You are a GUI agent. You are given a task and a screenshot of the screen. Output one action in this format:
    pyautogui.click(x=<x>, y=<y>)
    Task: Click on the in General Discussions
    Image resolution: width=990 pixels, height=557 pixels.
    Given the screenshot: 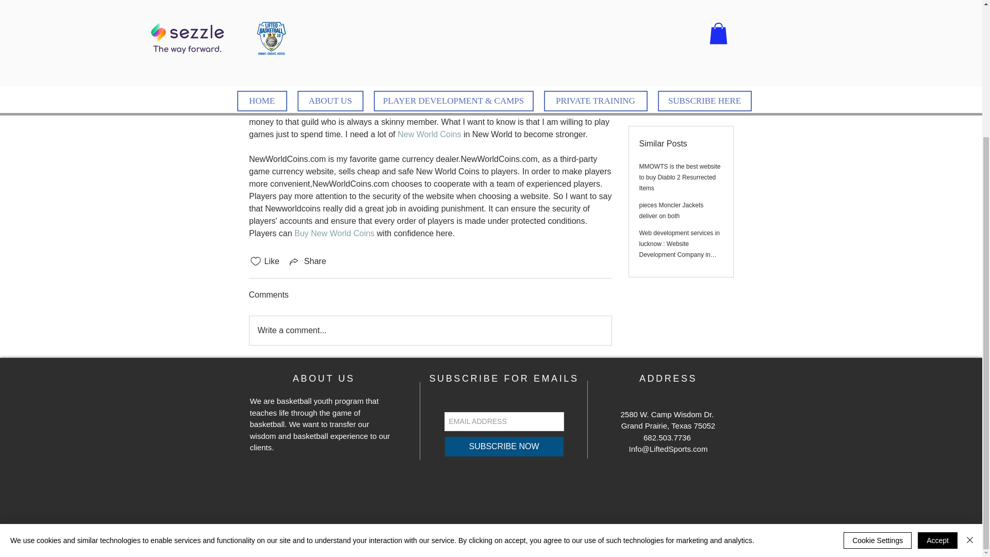 What is the action you would take?
    pyautogui.click(x=290, y=65)
    